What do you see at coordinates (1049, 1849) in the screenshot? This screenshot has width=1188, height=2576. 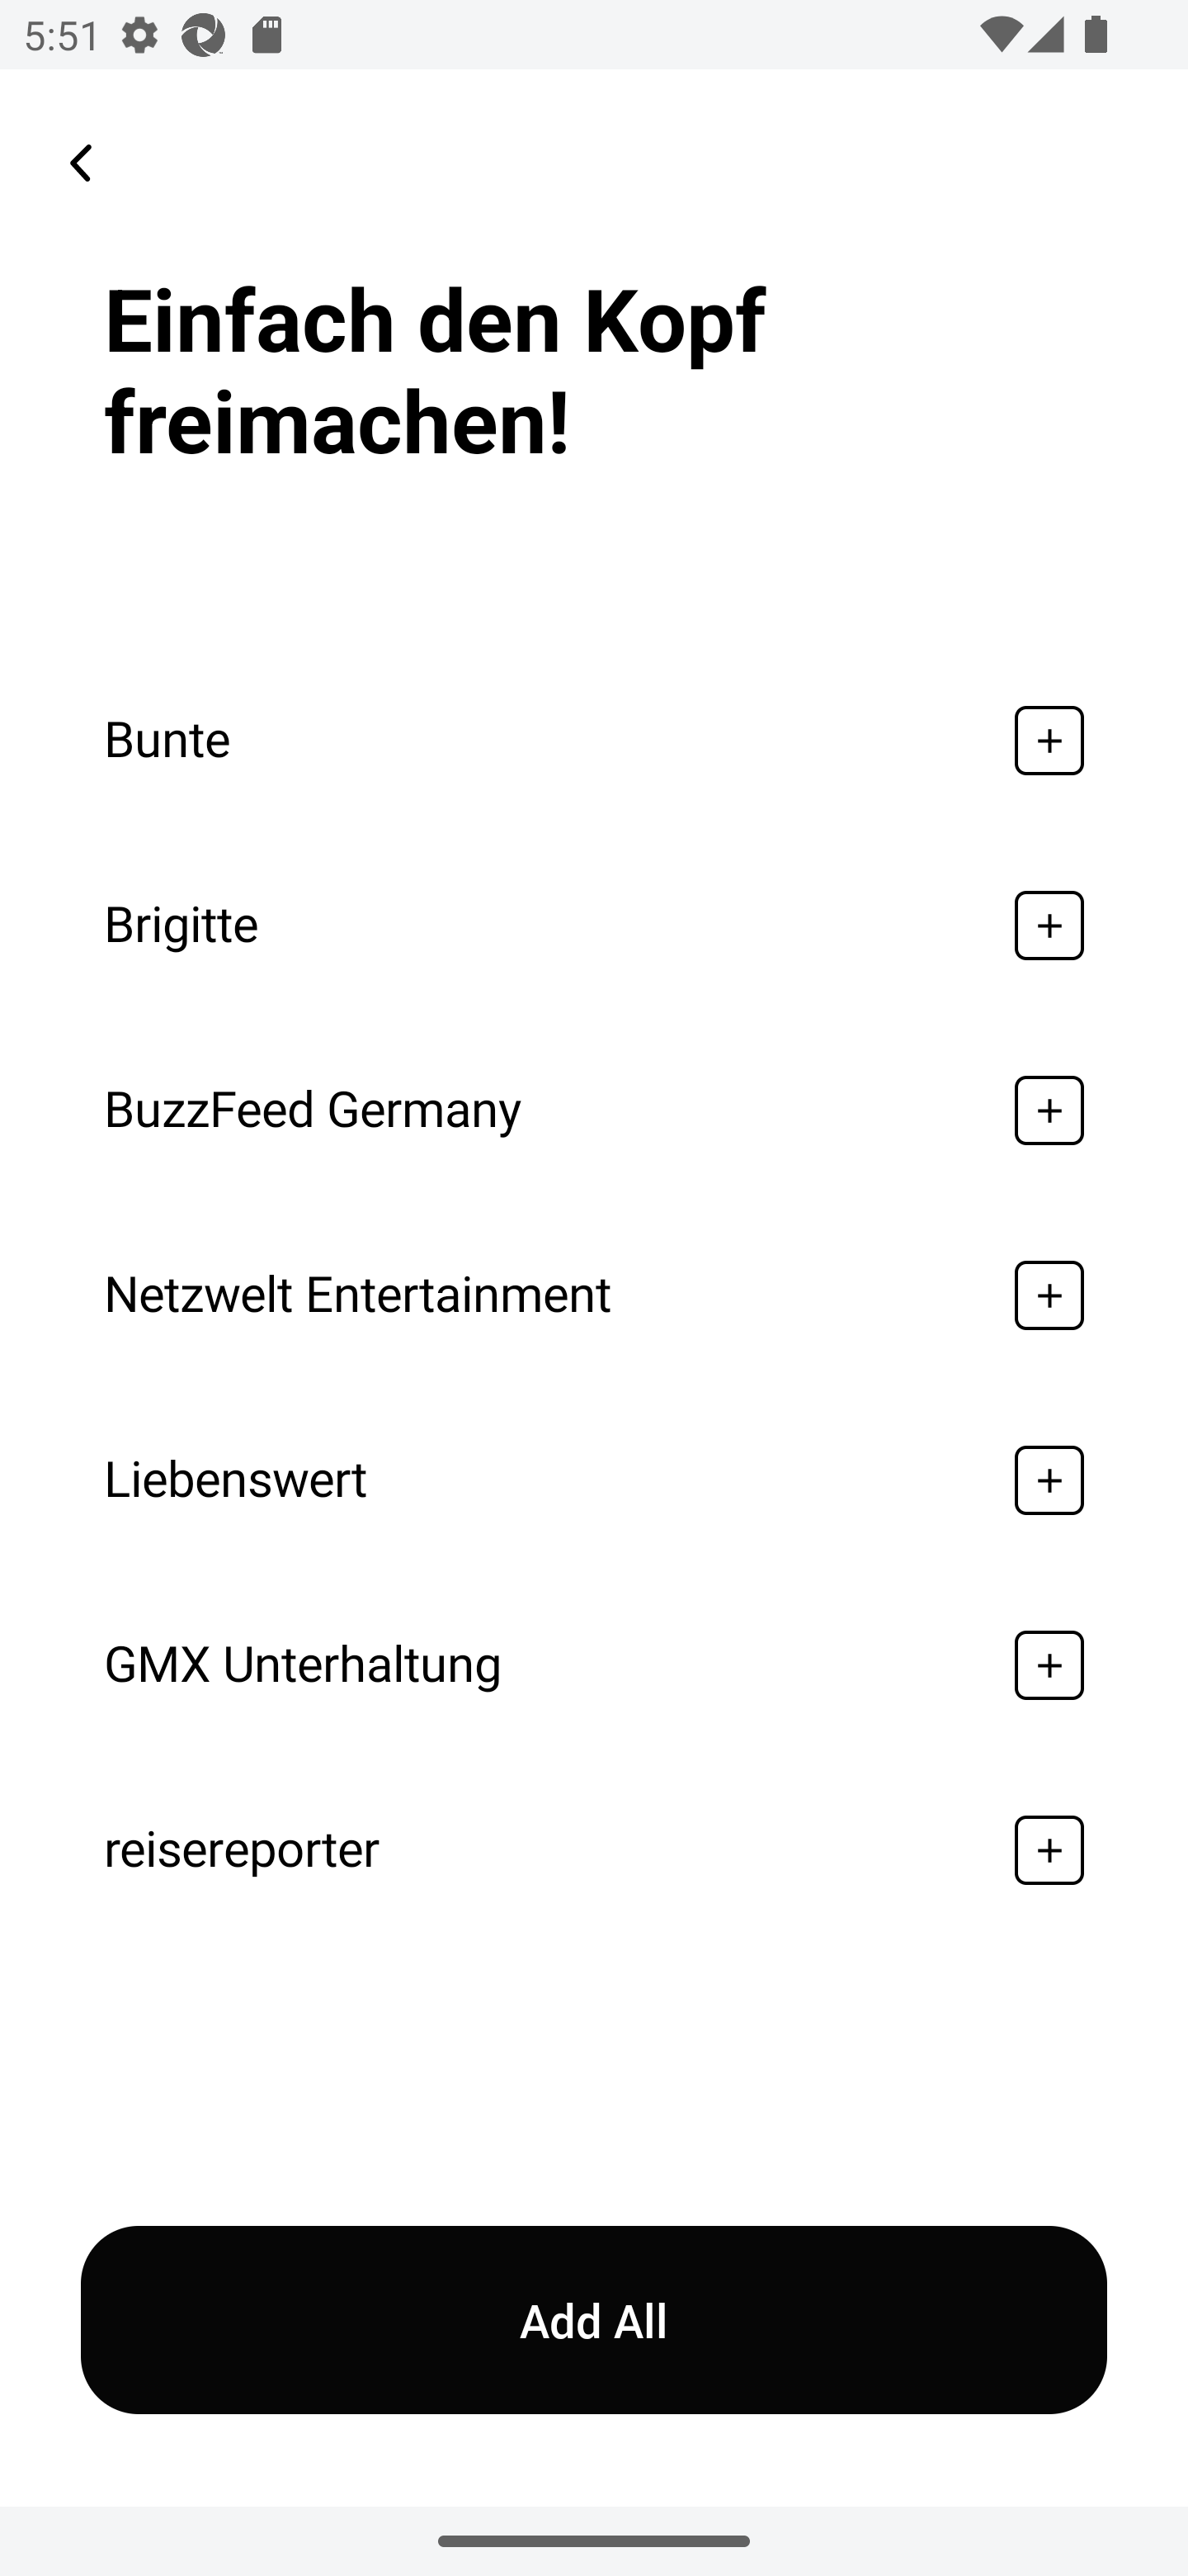 I see `Add To My Bundle` at bounding box center [1049, 1849].